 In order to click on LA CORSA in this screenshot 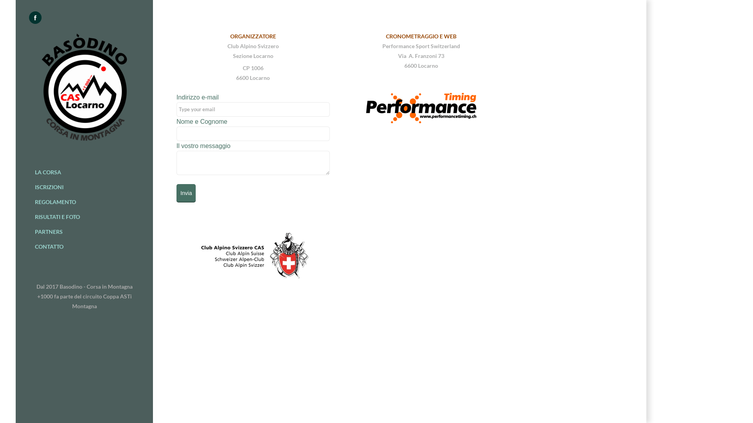, I will do `click(85, 172)`.